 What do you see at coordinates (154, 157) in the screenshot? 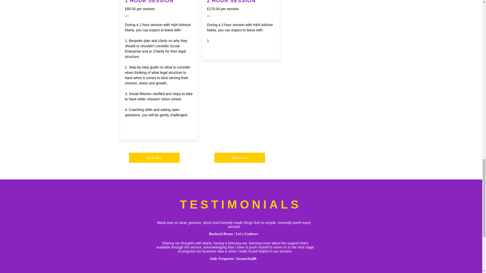
I see `Book Now` at bounding box center [154, 157].